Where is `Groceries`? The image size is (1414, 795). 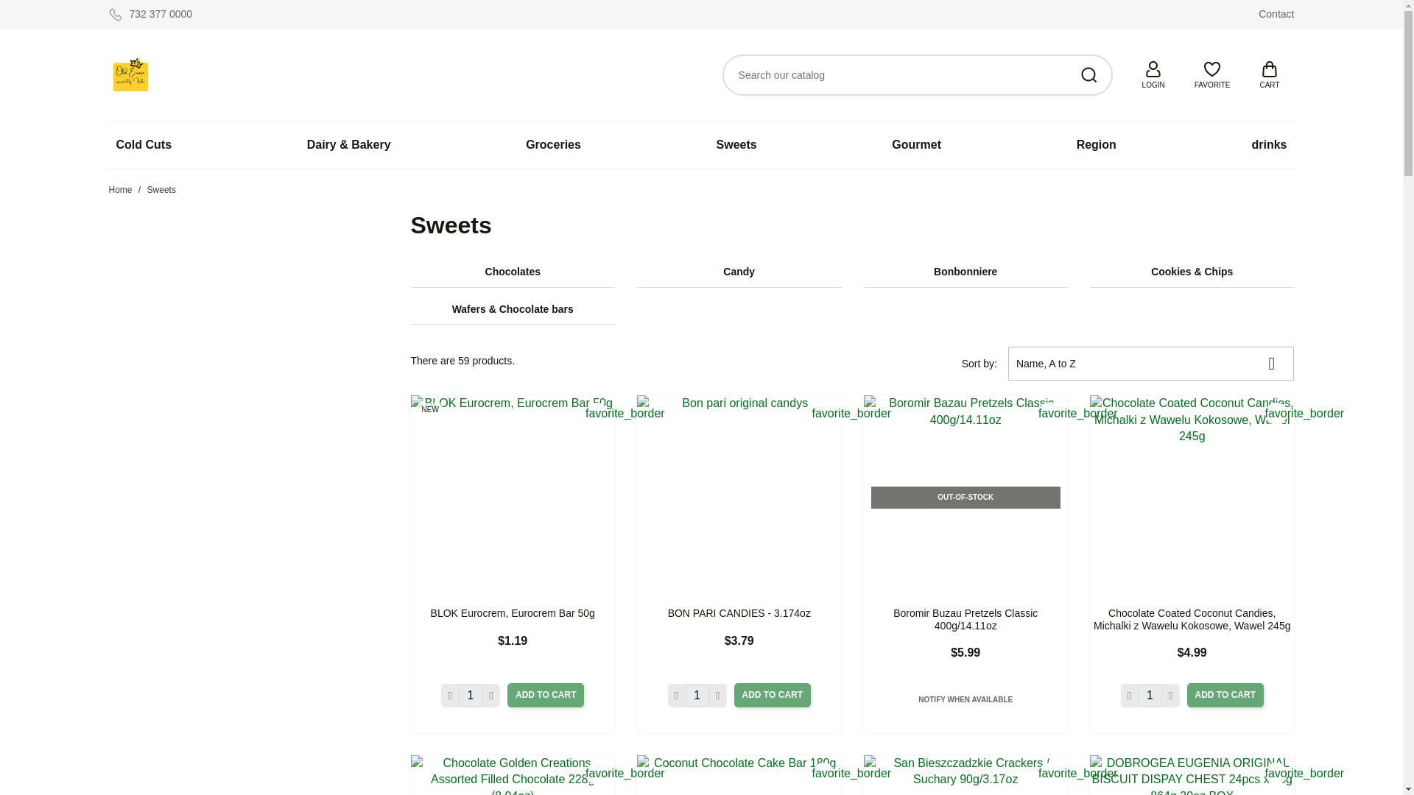 Groceries is located at coordinates (553, 144).